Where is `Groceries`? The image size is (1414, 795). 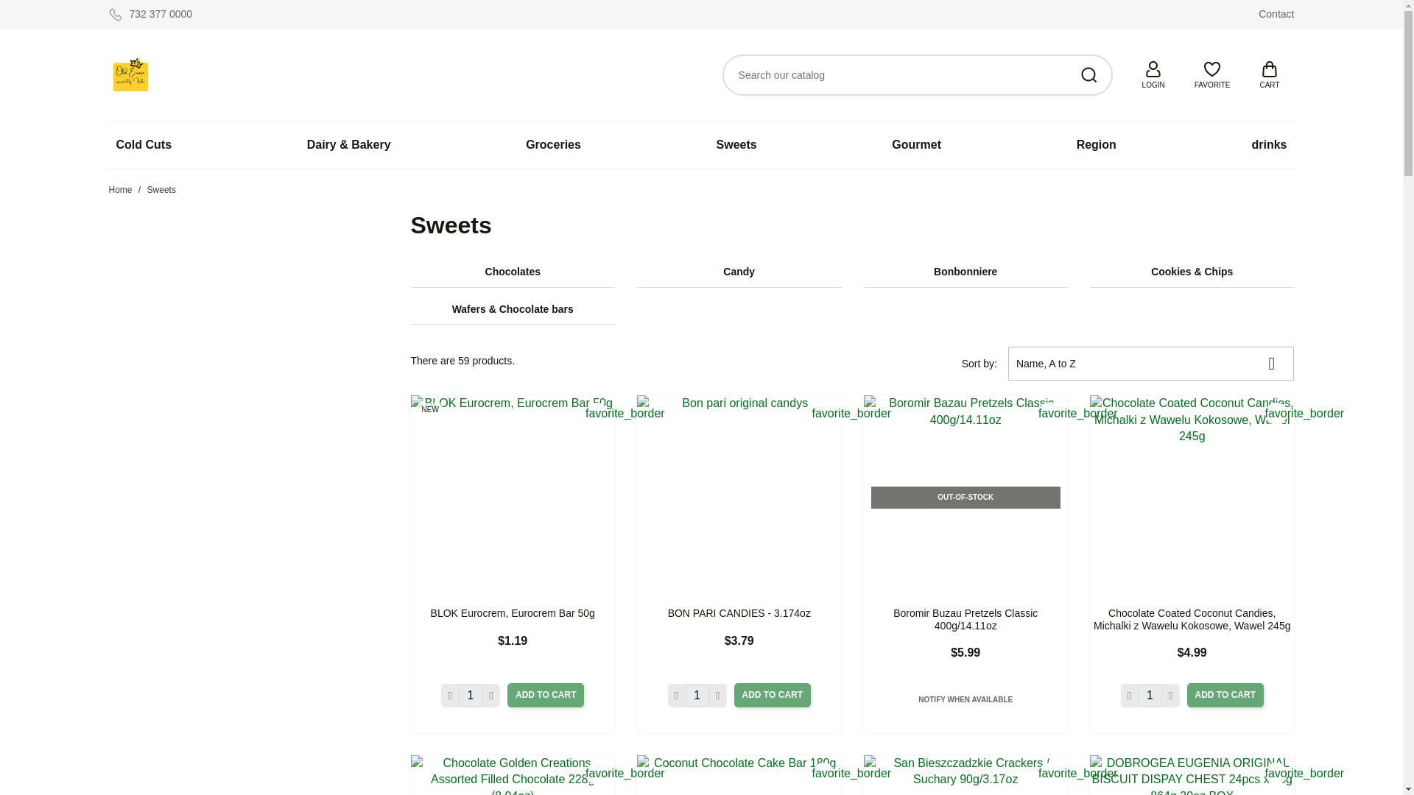 Groceries is located at coordinates (553, 144).